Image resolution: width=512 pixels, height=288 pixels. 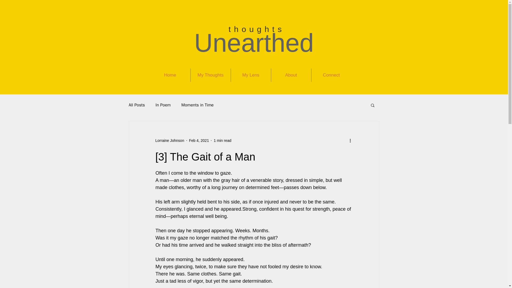 I want to click on Feb 4, 2021, so click(x=199, y=140).